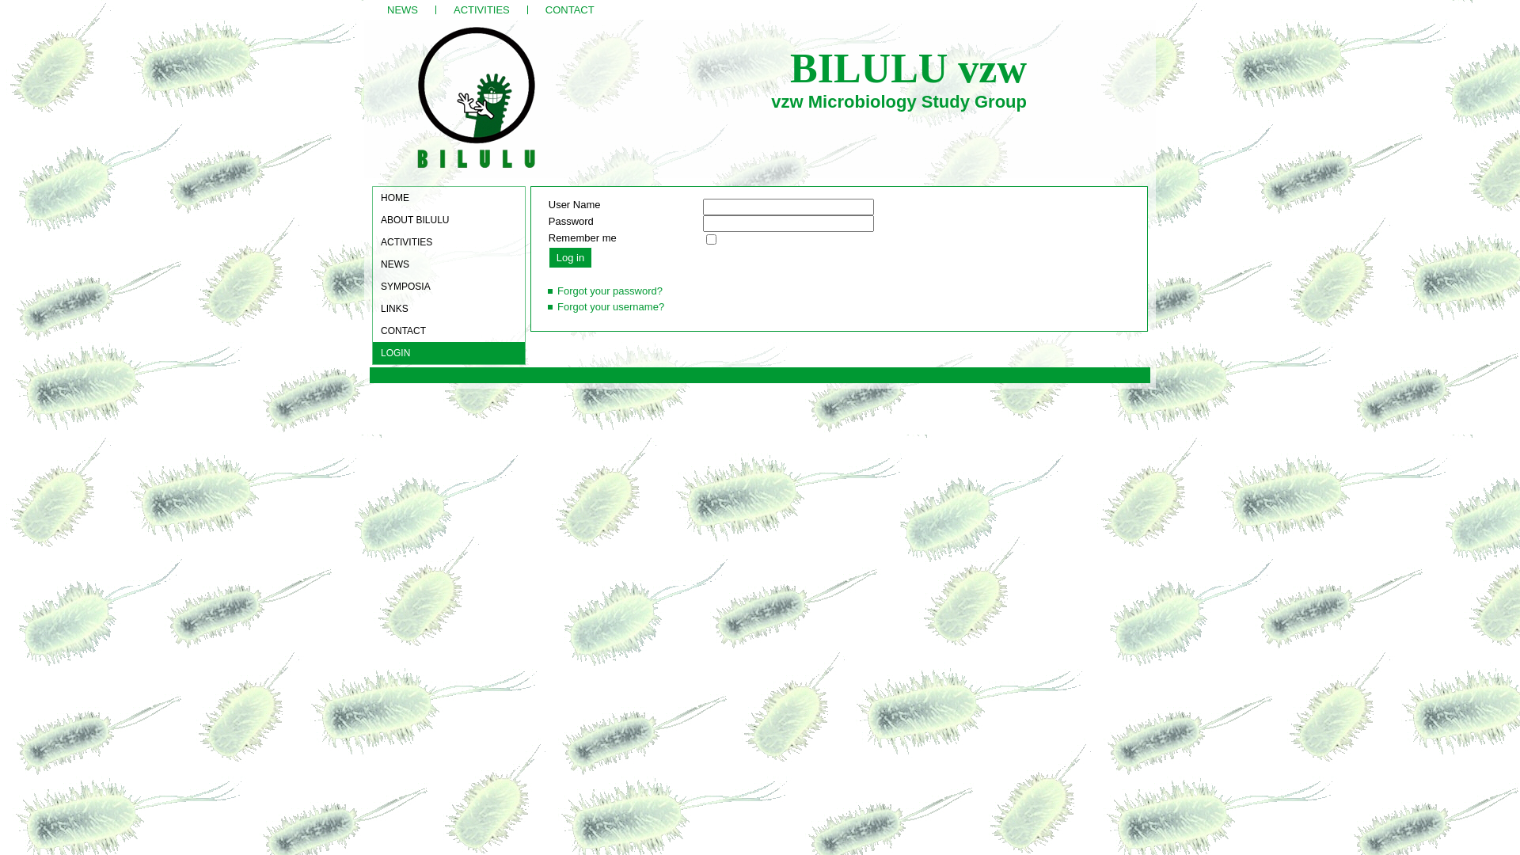  Describe the element at coordinates (611, 307) in the screenshot. I see `Forgot your username?` at that location.